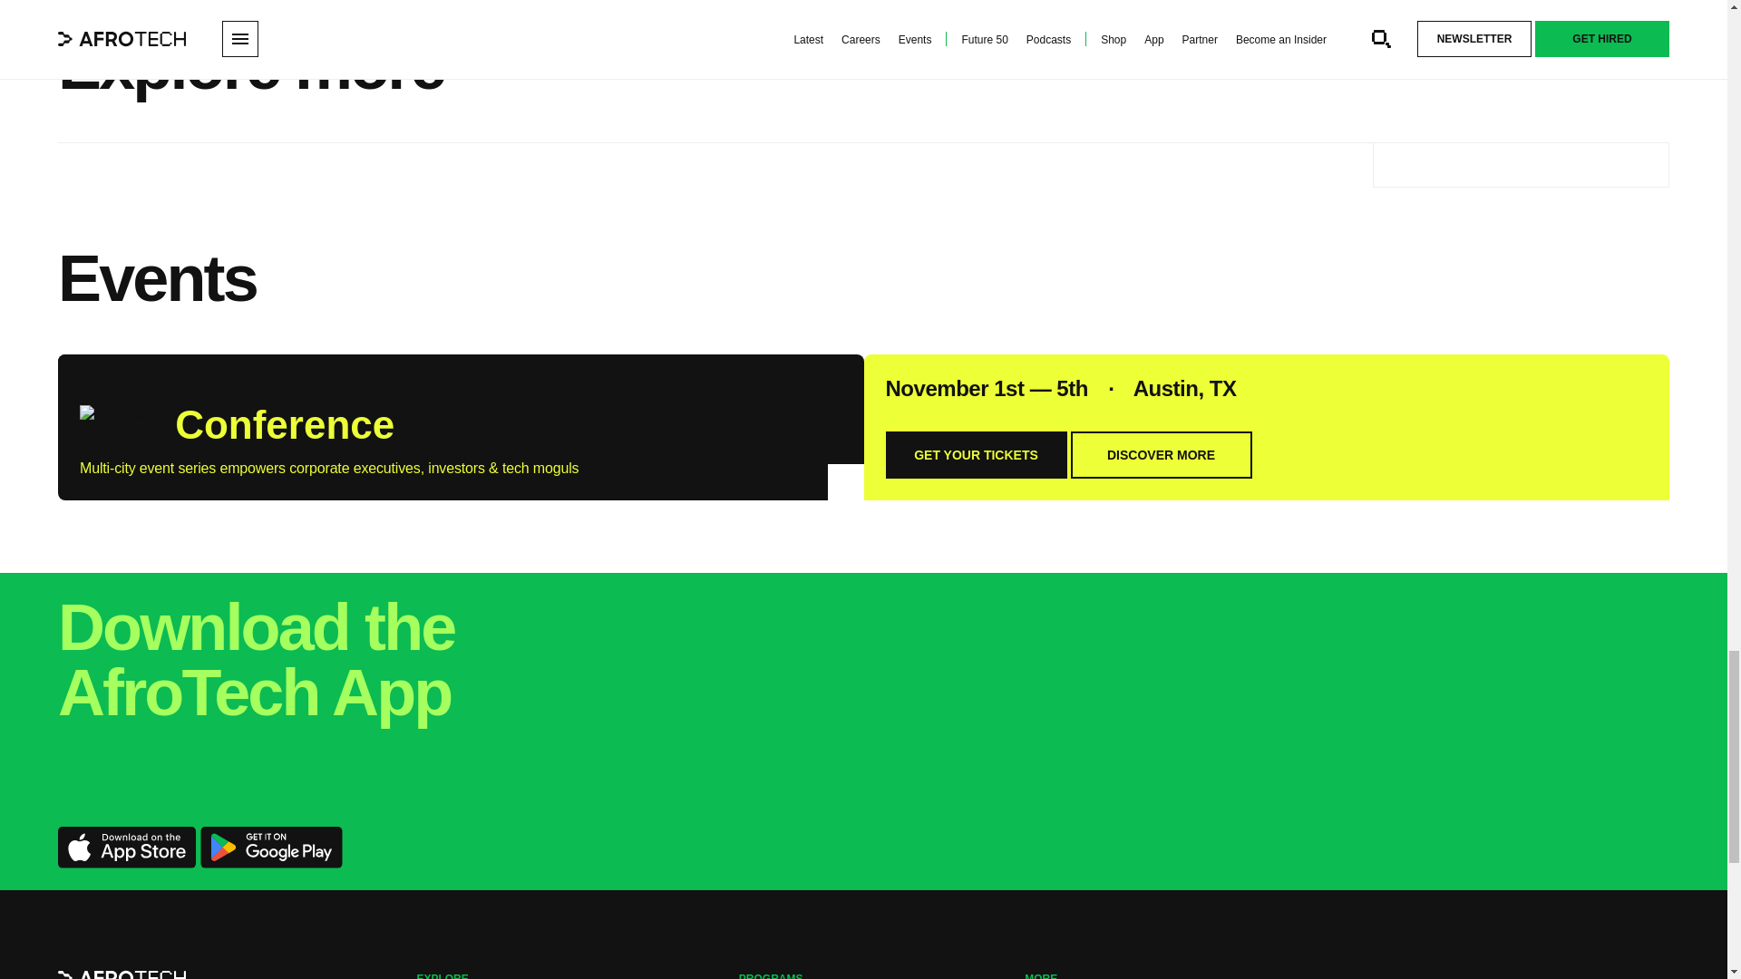  What do you see at coordinates (122, 421) in the screenshot?
I see `conference` at bounding box center [122, 421].